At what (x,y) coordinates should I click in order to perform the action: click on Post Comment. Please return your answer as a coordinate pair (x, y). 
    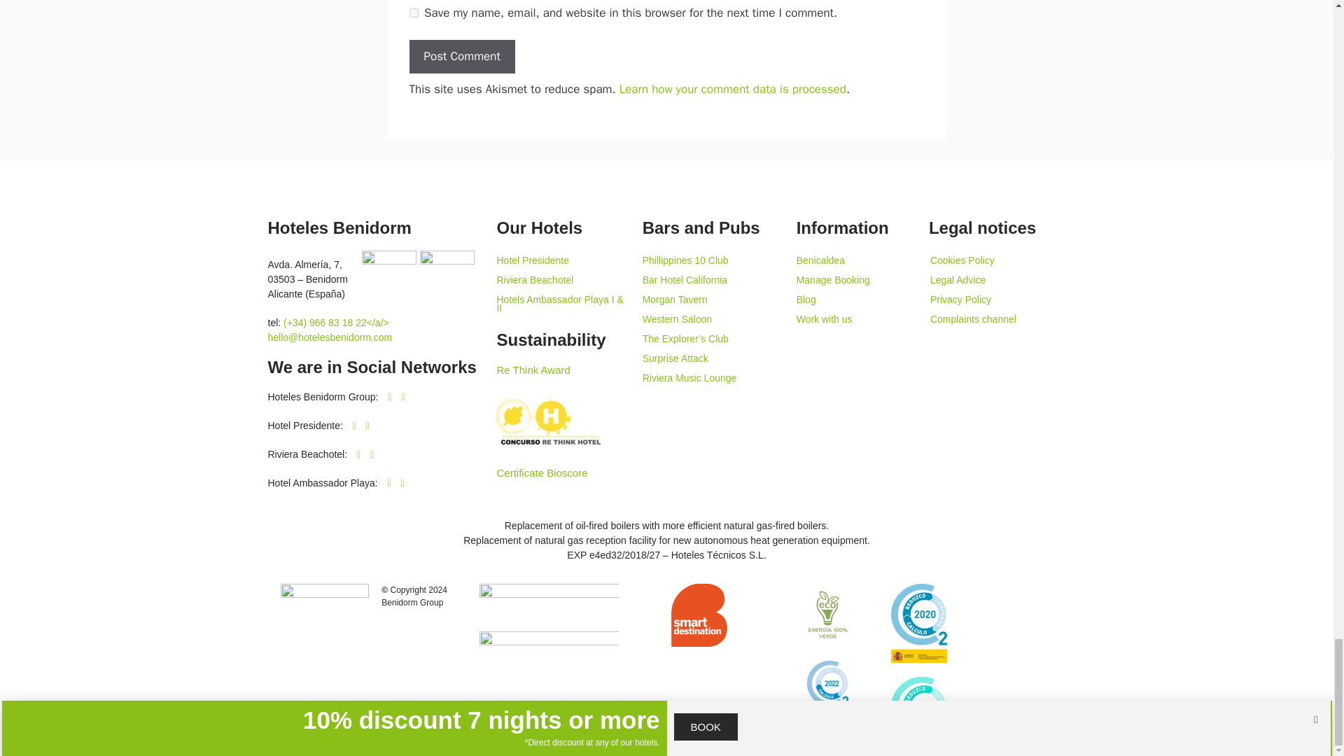
    Looking at the image, I should click on (461, 56).